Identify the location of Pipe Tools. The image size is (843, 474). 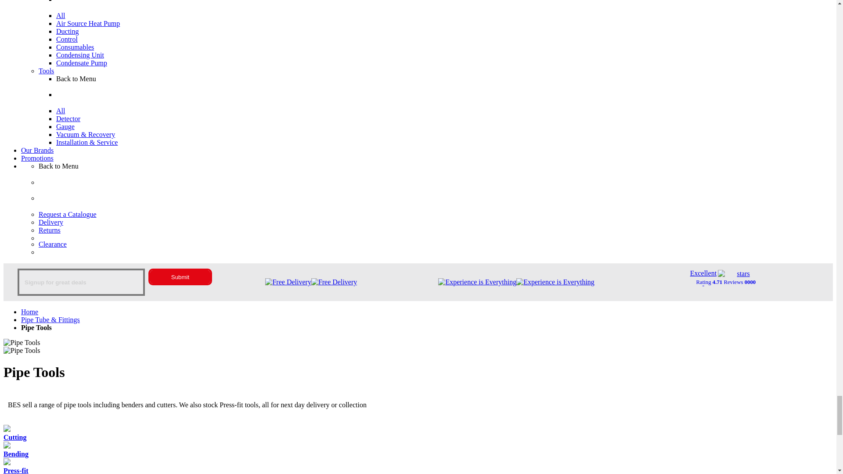
(21, 342).